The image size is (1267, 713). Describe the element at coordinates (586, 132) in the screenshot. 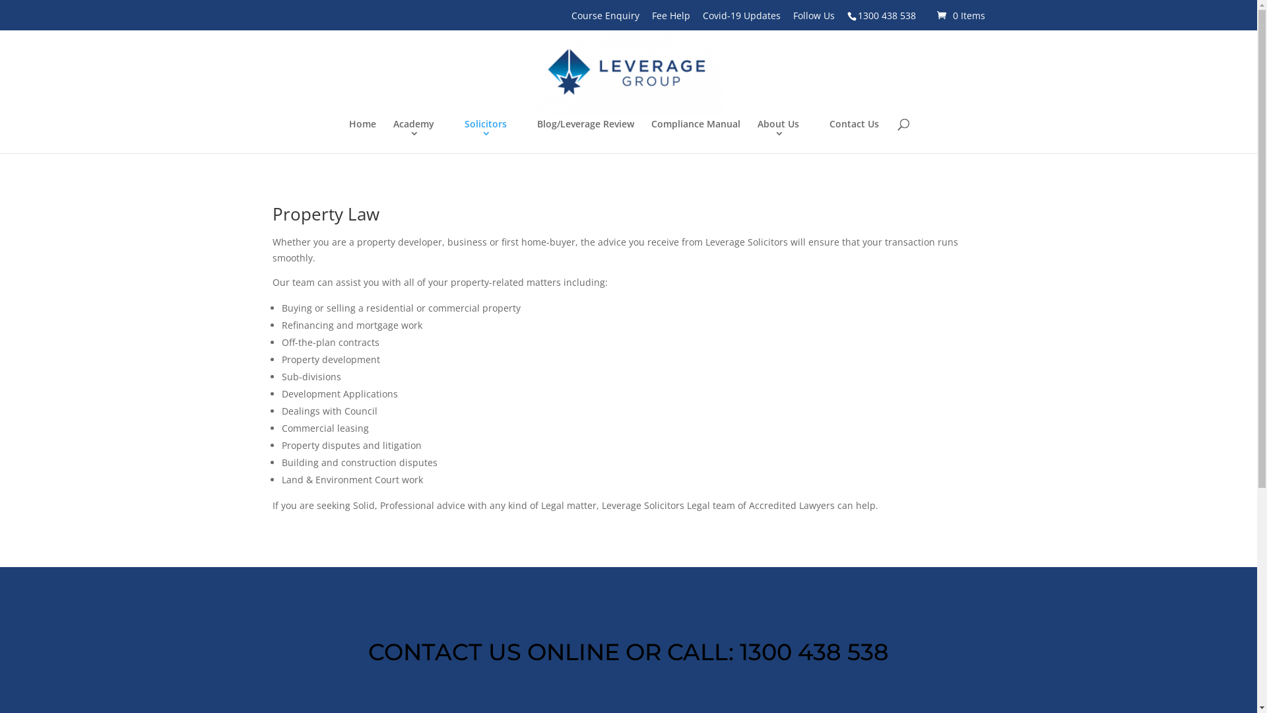

I see `Blog/Leverage Review` at that location.